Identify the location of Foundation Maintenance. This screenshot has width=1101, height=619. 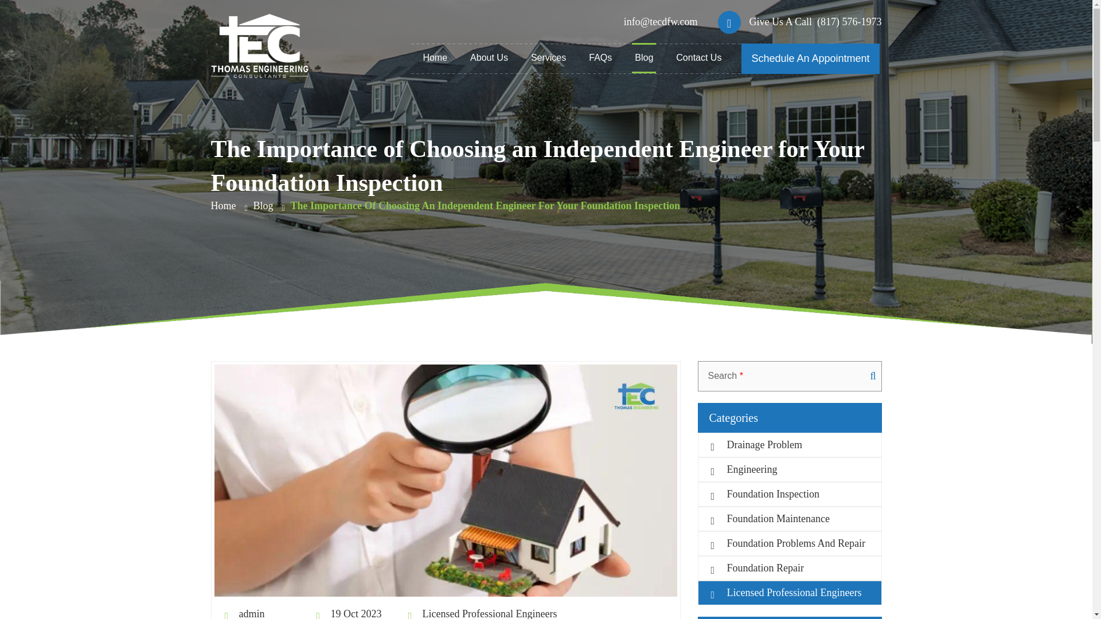
(789, 519).